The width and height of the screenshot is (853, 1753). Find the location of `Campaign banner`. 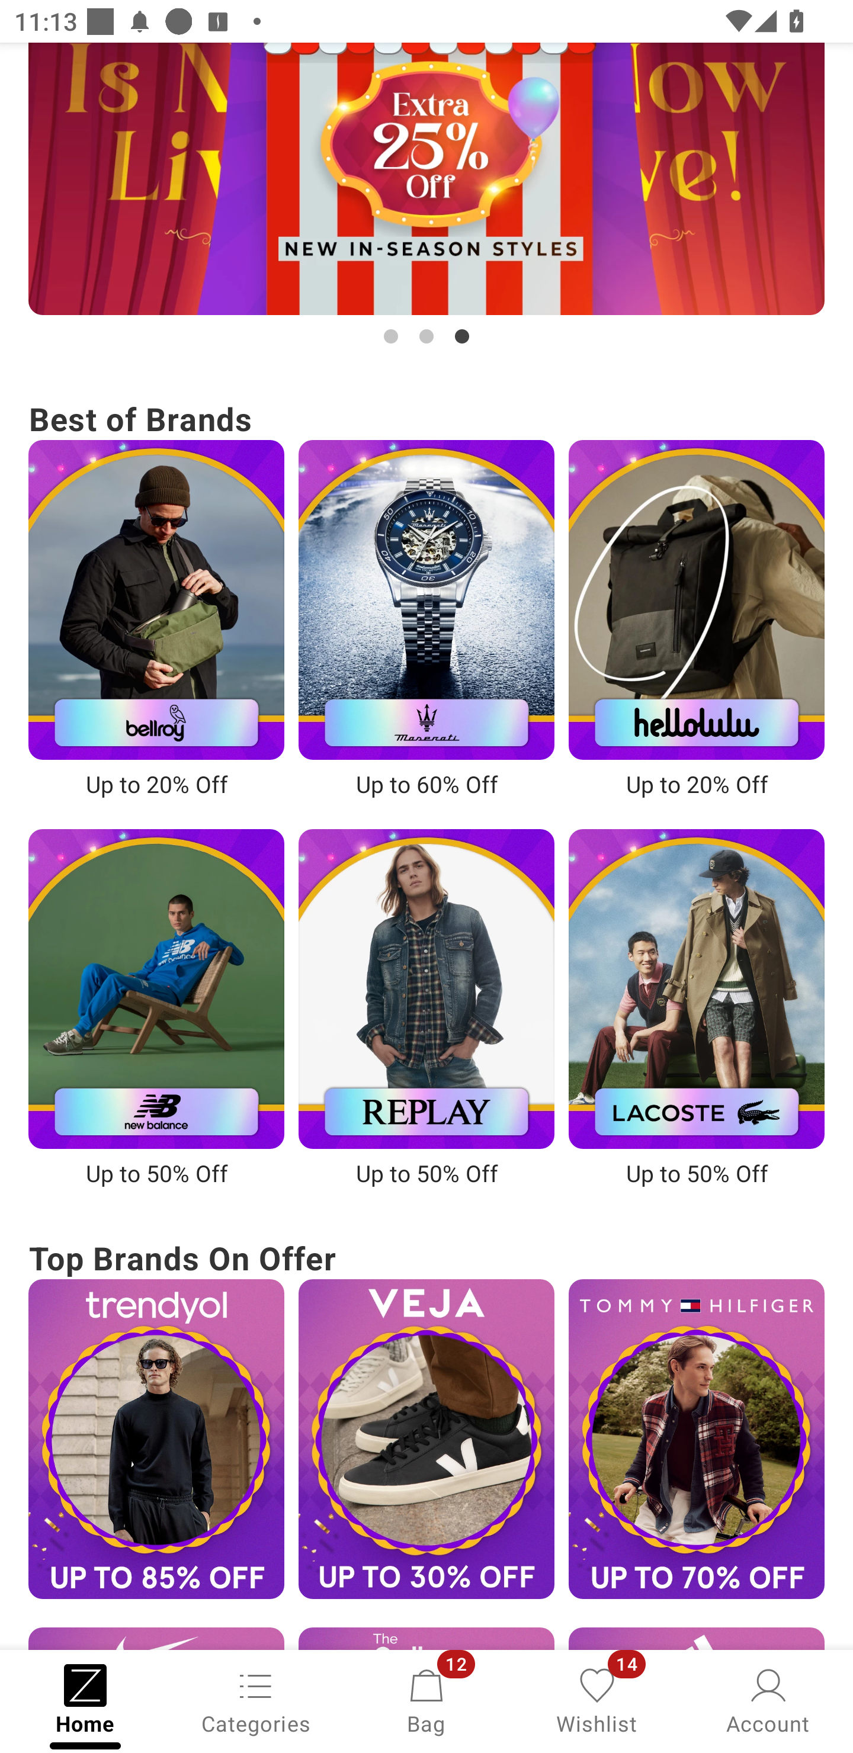

Campaign banner is located at coordinates (426, 599).